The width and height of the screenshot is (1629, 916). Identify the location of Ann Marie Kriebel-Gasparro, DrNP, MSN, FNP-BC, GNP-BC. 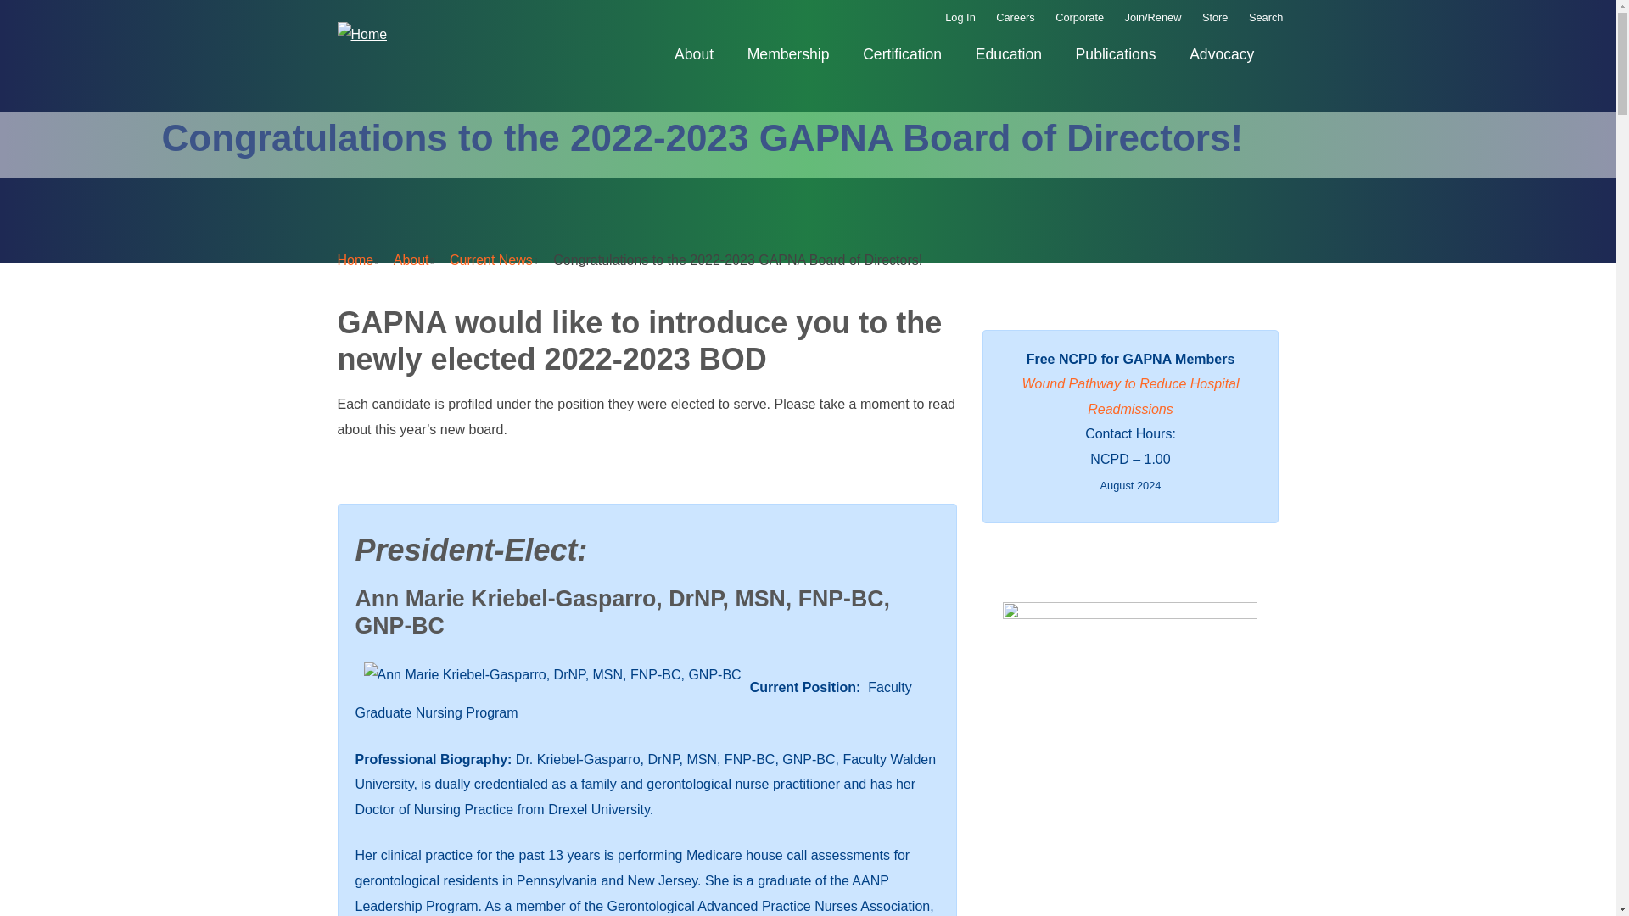
(551, 675).